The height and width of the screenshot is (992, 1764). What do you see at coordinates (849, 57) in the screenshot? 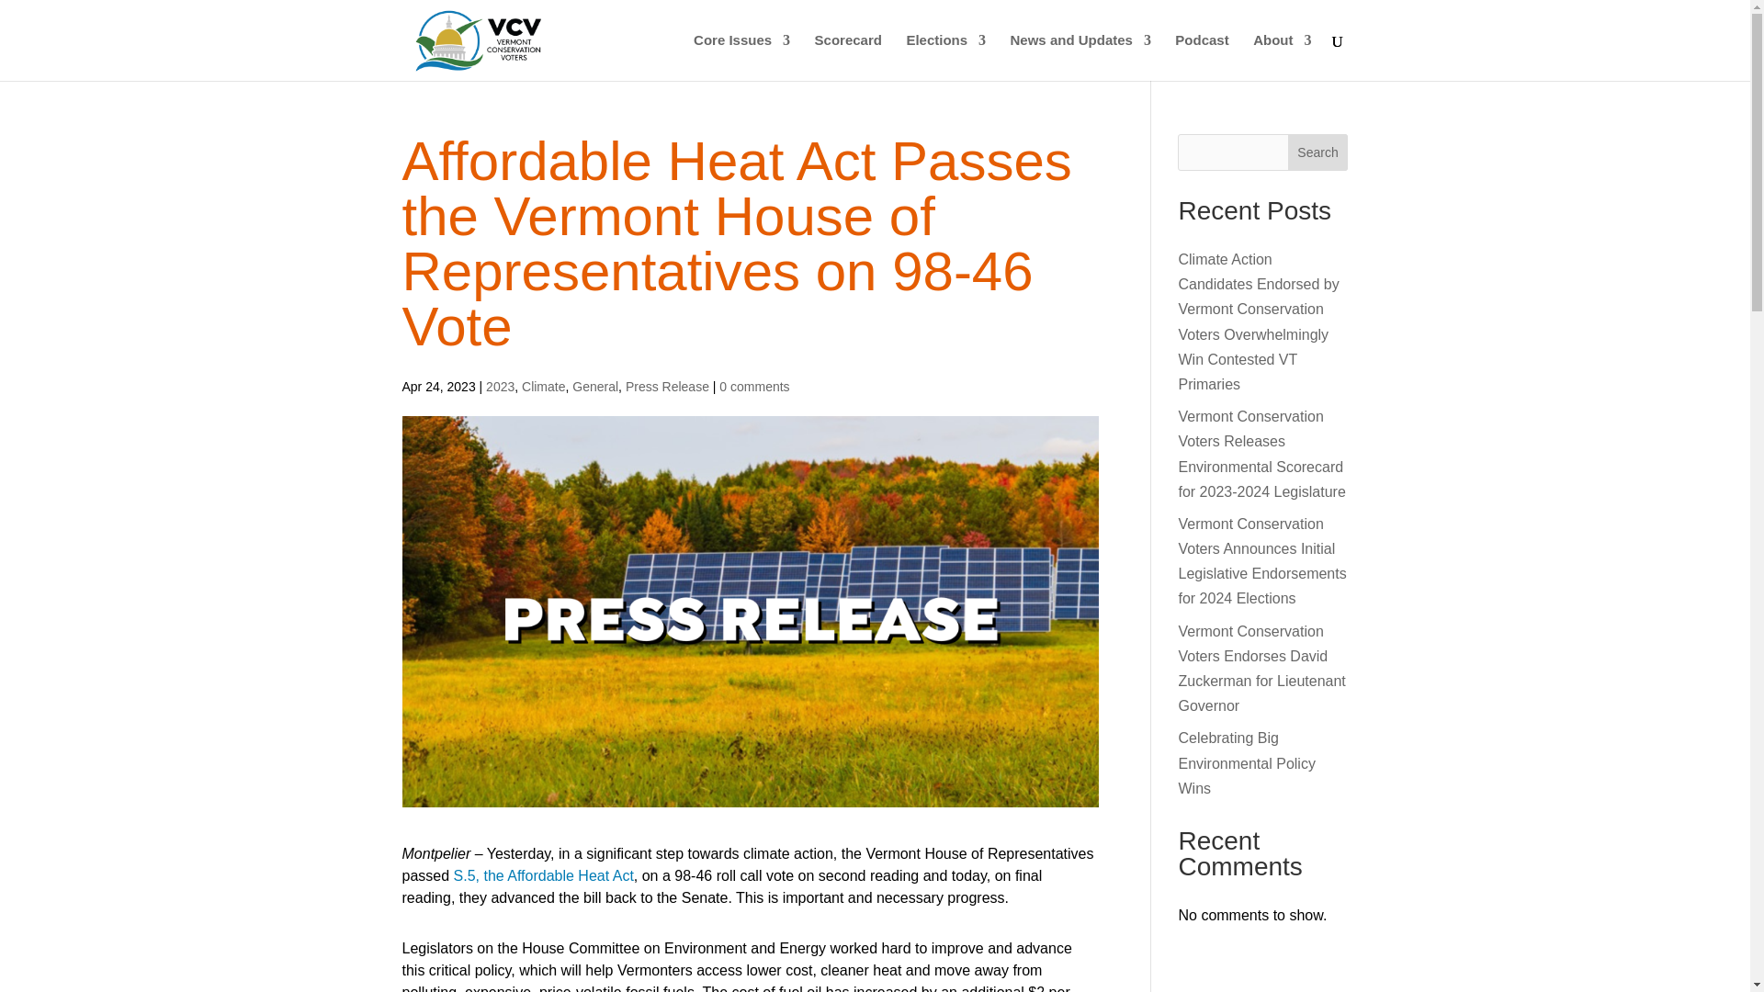
I see `Scorecard` at bounding box center [849, 57].